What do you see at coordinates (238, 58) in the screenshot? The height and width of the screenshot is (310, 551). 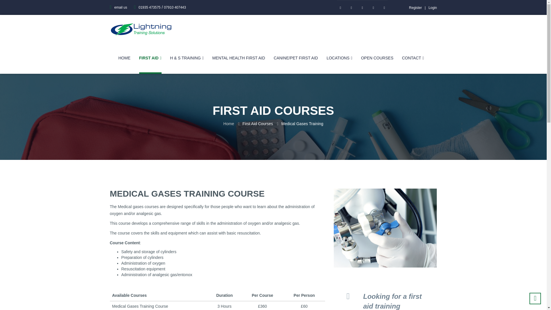 I see `MENTAL HEALTH FIRST AID` at bounding box center [238, 58].